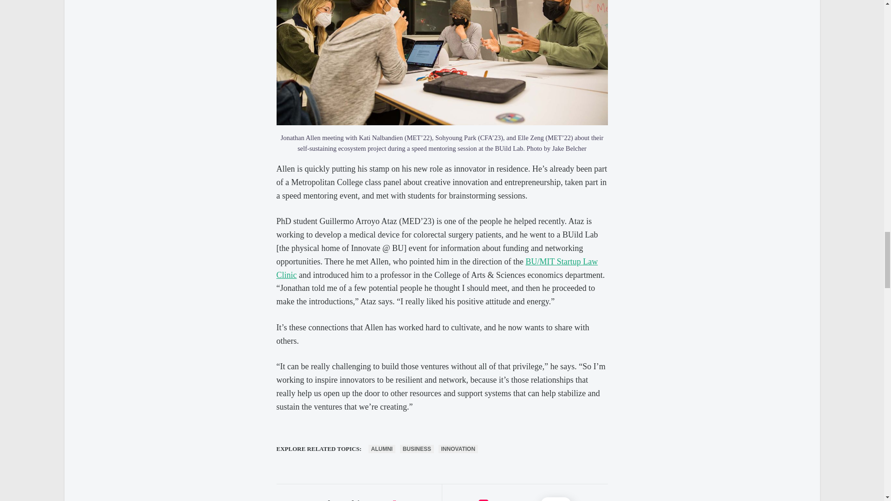 The width and height of the screenshot is (891, 501). What do you see at coordinates (556, 499) in the screenshot?
I see `ADD` at bounding box center [556, 499].